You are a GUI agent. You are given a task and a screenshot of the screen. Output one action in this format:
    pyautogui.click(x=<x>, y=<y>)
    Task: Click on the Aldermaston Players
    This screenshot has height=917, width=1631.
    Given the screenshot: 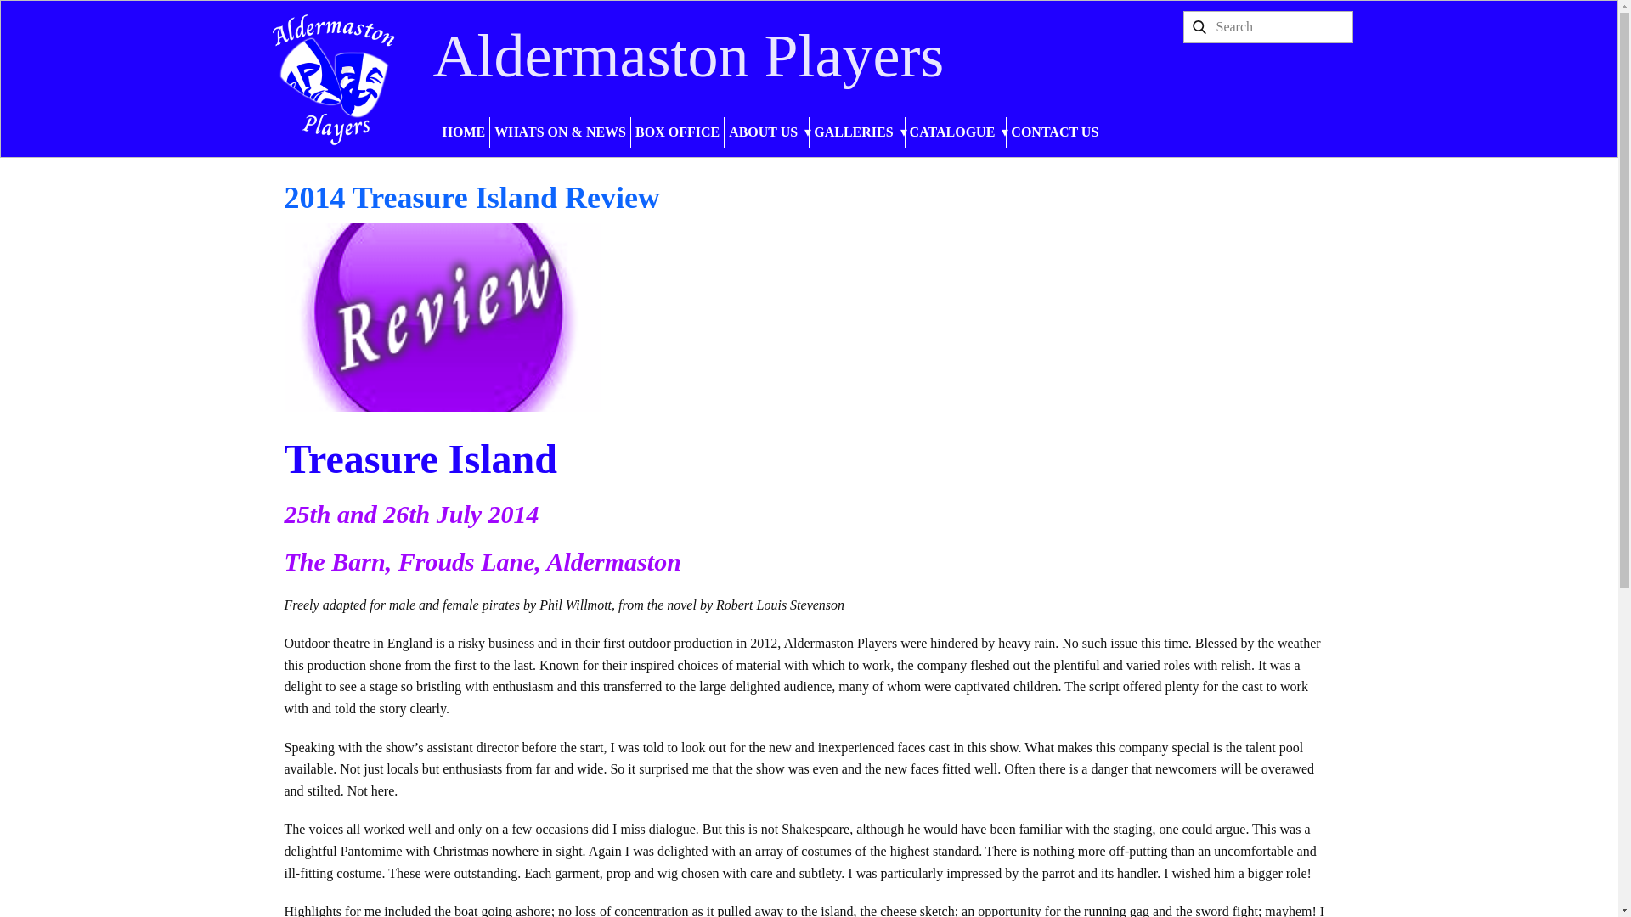 What is the action you would take?
    pyautogui.click(x=688, y=55)
    